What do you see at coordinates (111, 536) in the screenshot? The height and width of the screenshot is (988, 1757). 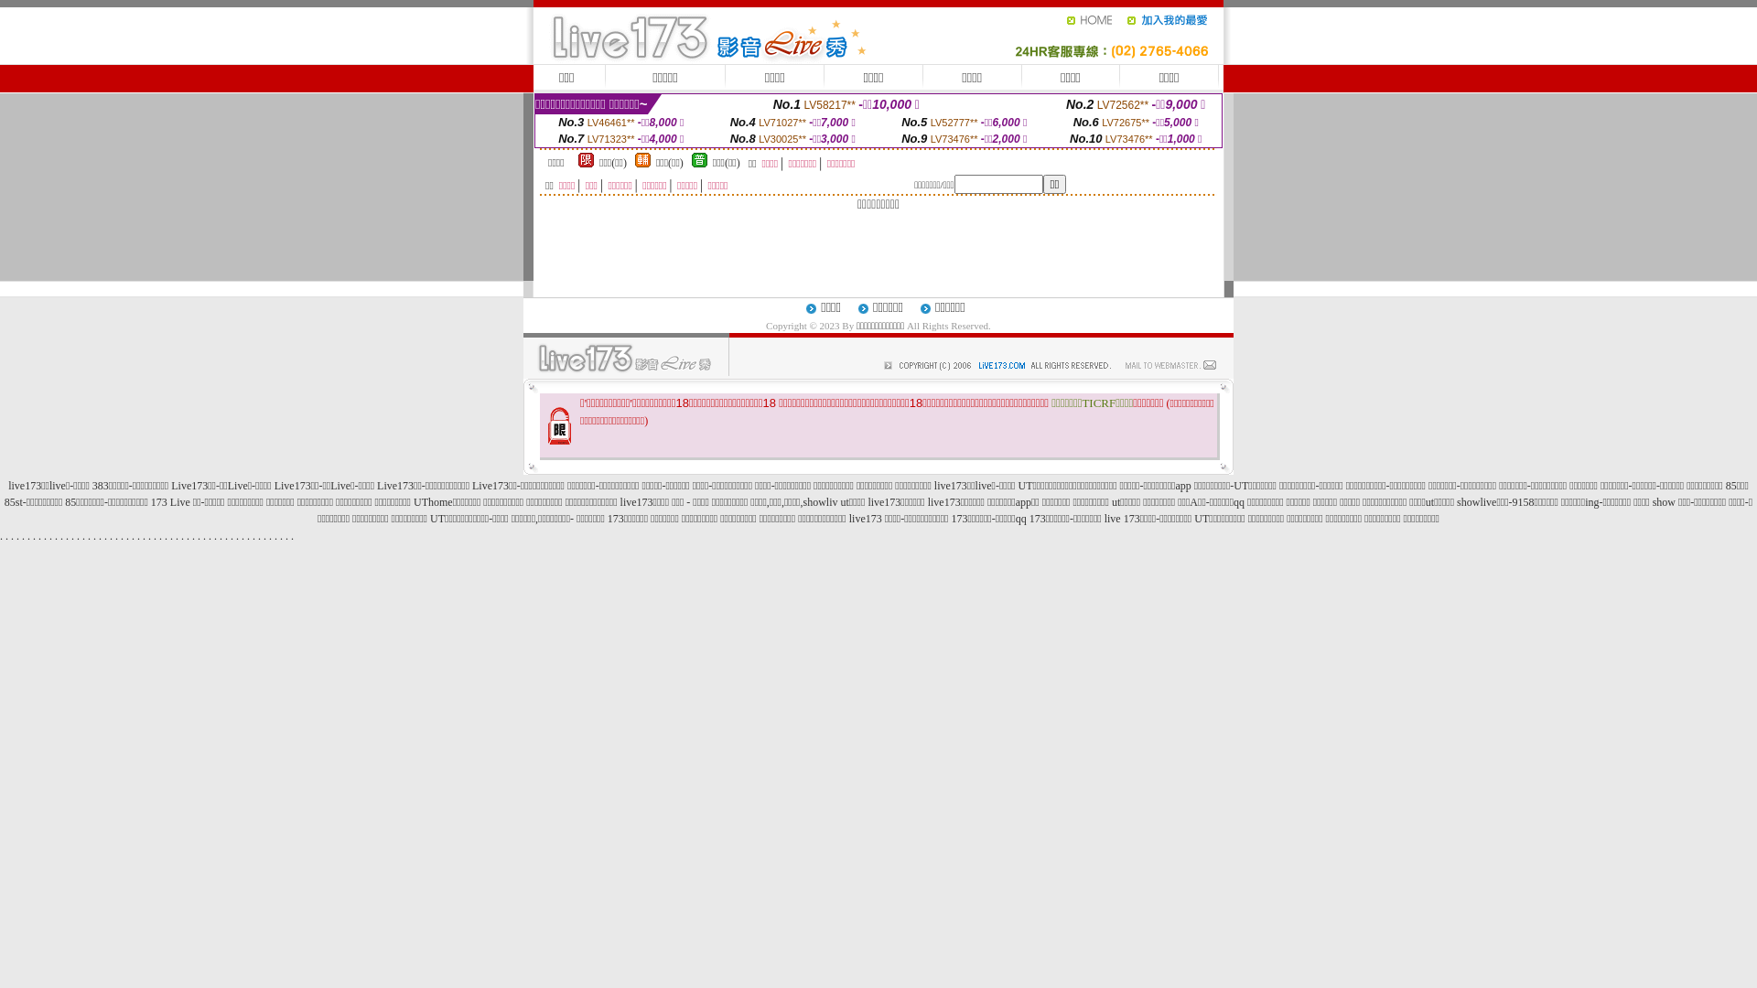 I see `.` at bounding box center [111, 536].